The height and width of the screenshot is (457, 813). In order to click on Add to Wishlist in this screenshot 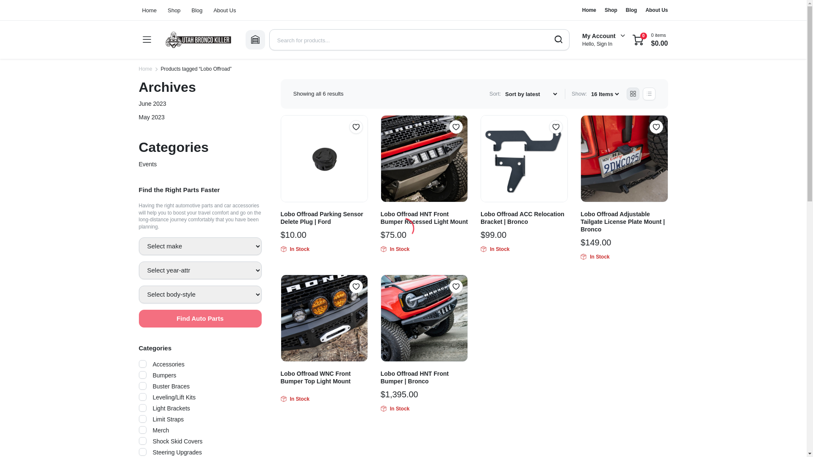, I will do `click(456, 127)`.